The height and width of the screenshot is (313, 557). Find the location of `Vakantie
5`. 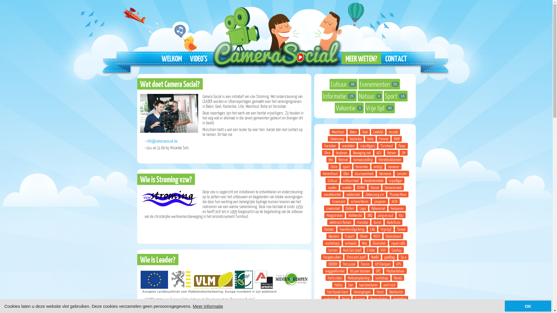

Vakantie
5 is located at coordinates (349, 108).